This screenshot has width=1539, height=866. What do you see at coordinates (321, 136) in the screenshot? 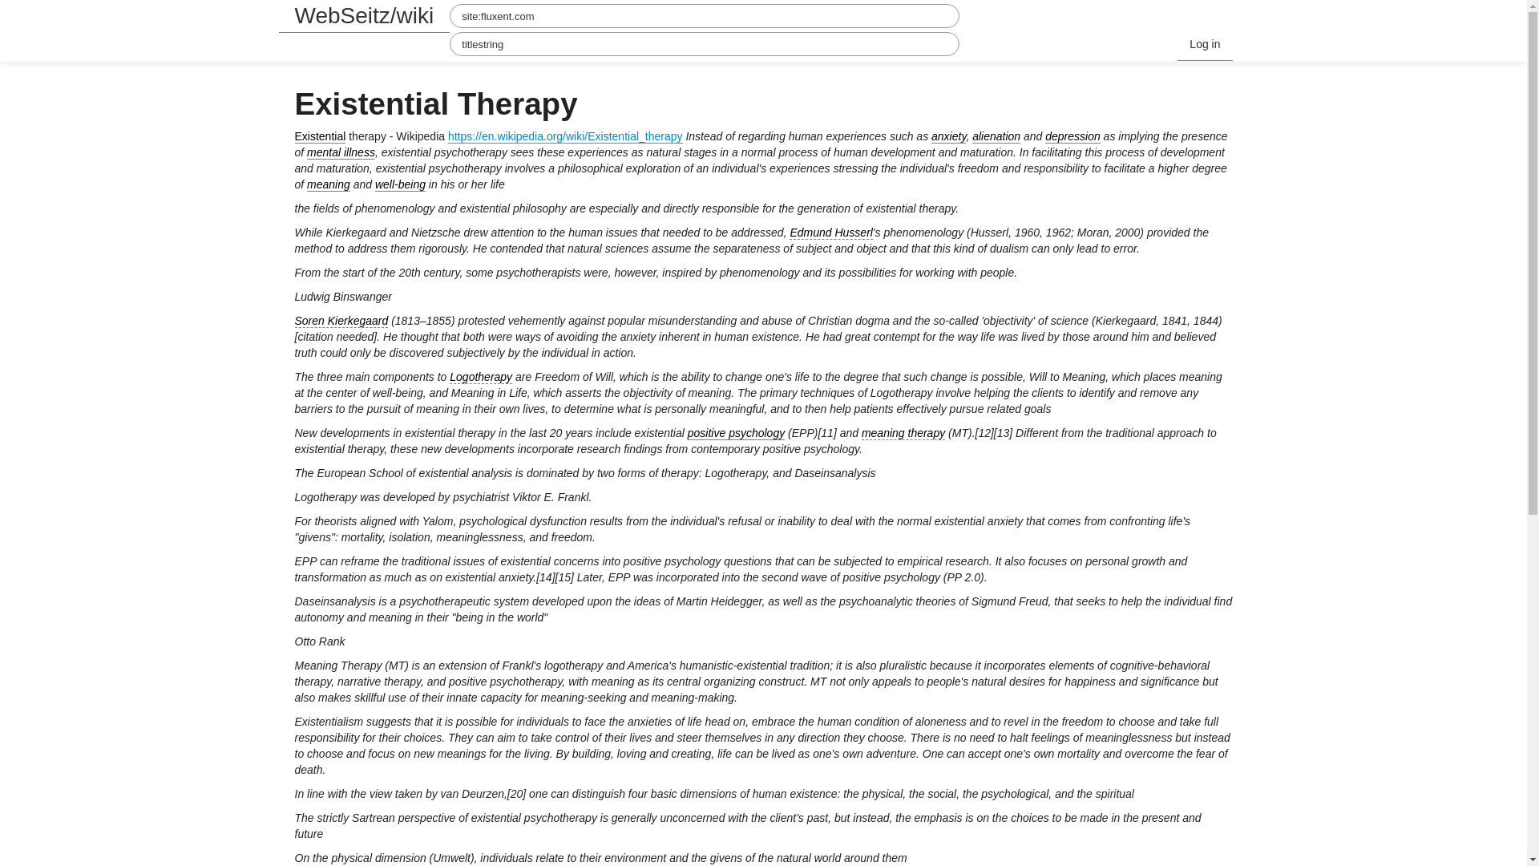
I see `Existential` at bounding box center [321, 136].